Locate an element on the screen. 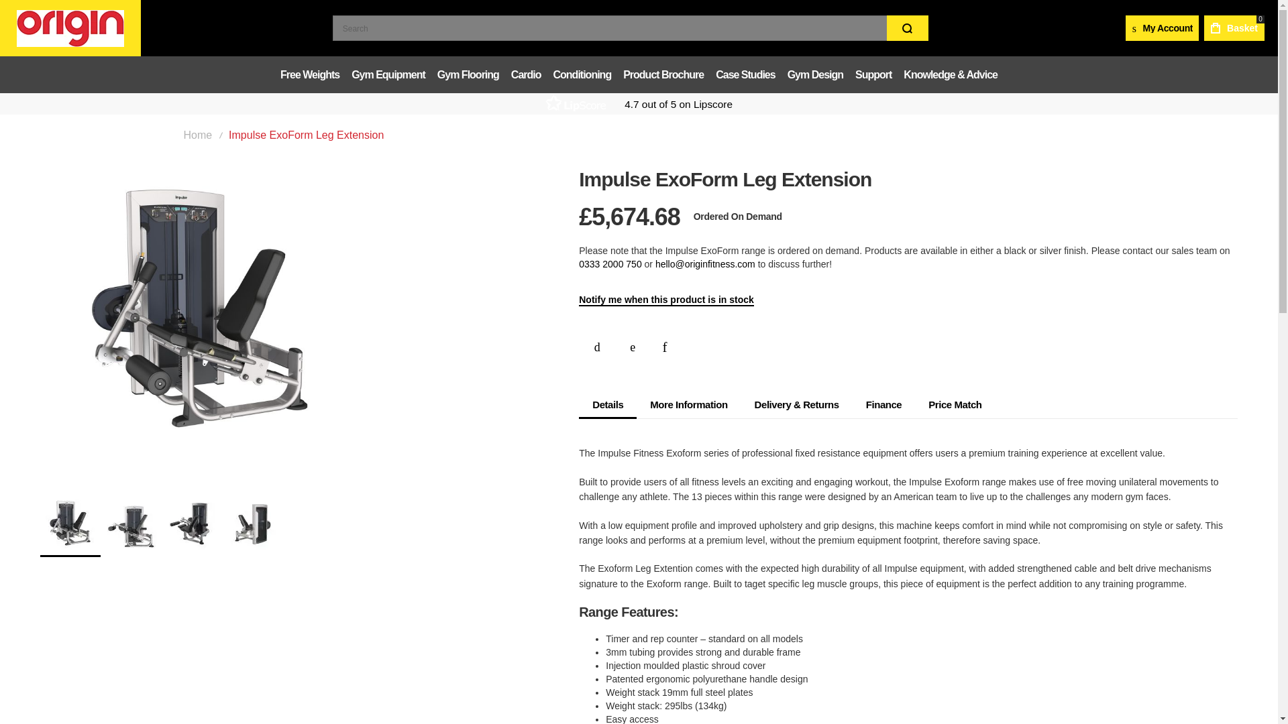  Go to Home Page is located at coordinates (198, 135).